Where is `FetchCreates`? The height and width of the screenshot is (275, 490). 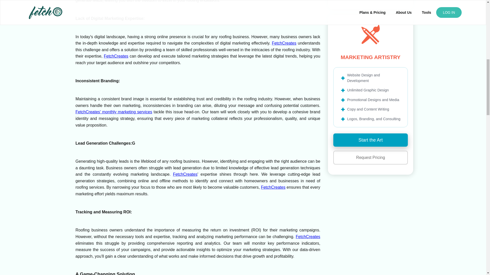 FetchCreates is located at coordinates (185, 174).